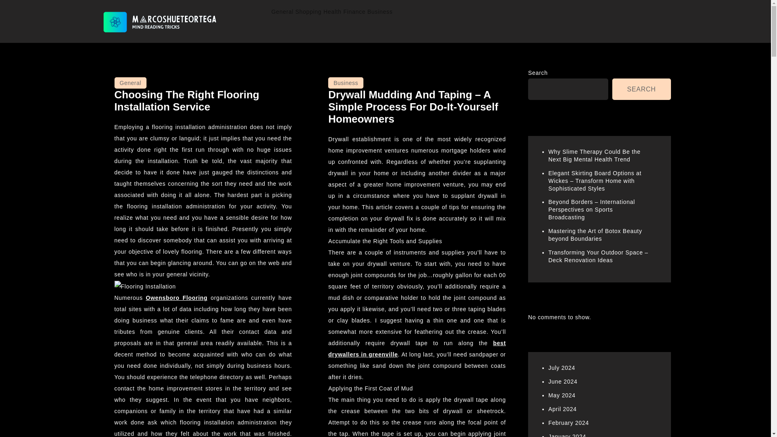 Image resolution: width=777 pixels, height=437 pixels. I want to click on best drywallers in greenville, so click(417, 349).